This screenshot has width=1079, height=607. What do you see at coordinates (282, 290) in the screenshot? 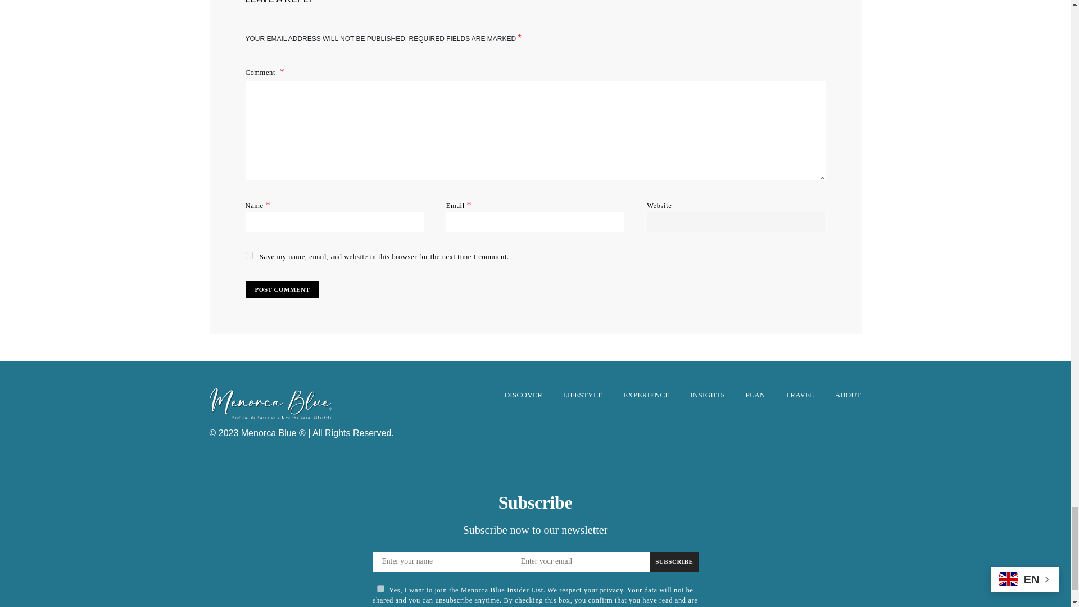
I see `Post Comment` at bounding box center [282, 290].